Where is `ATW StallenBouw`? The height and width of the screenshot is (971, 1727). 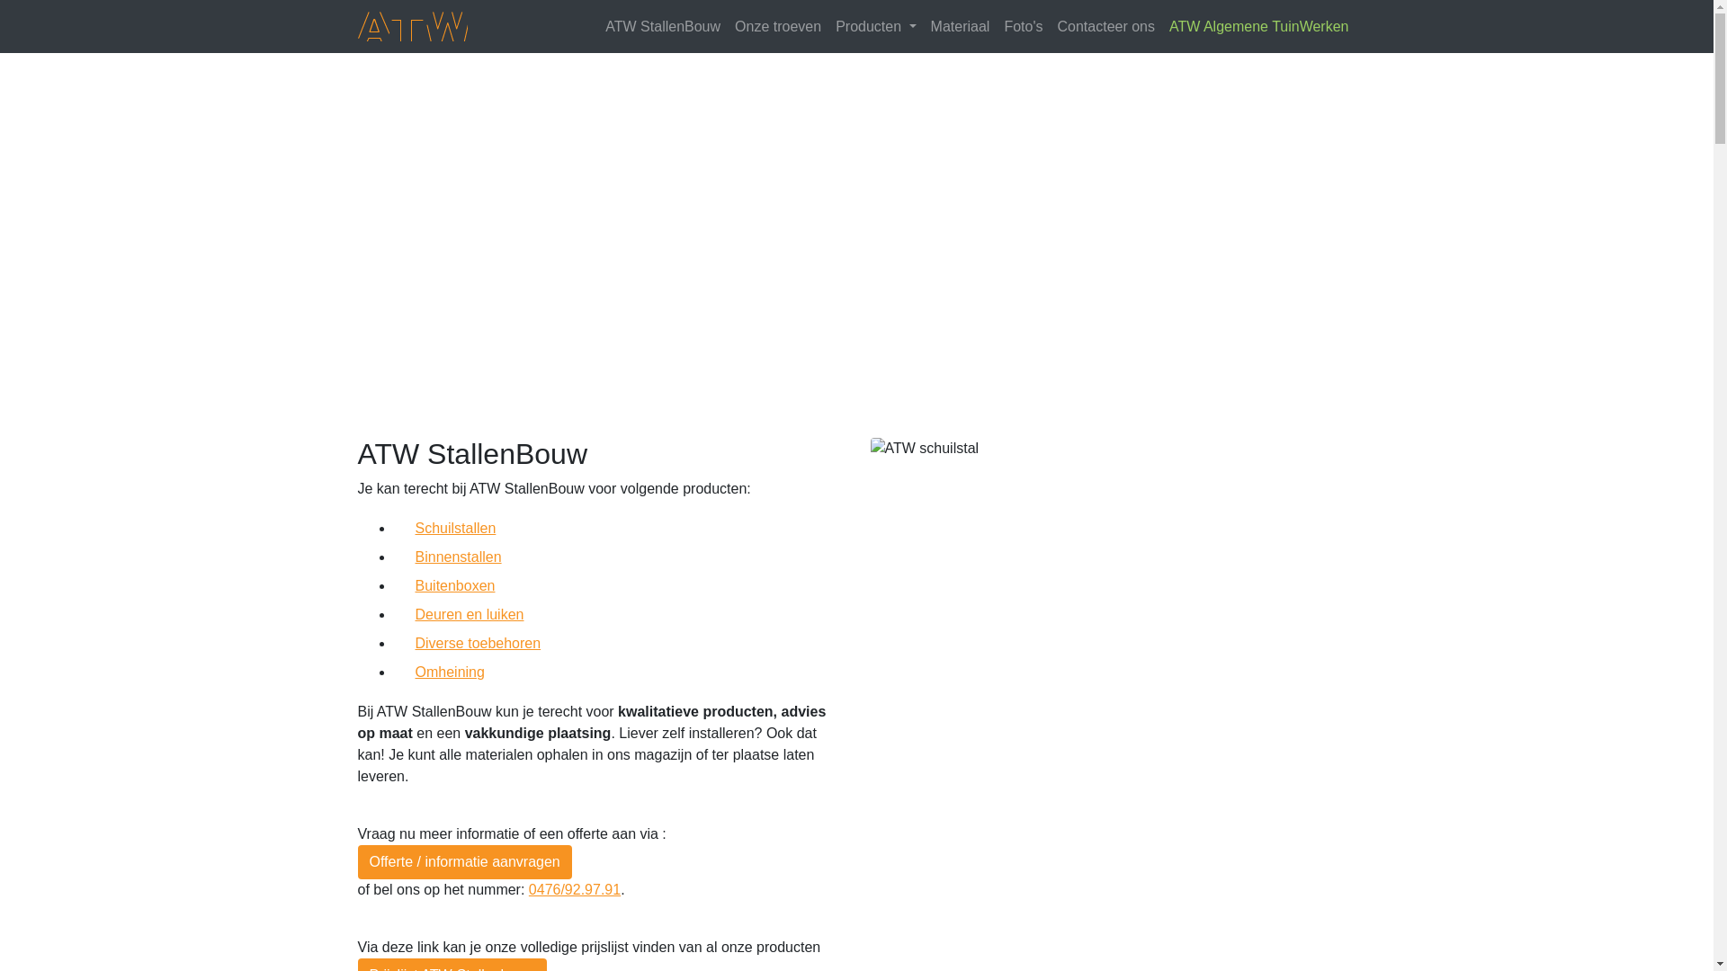 ATW StallenBouw is located at coordinates (663, 27).